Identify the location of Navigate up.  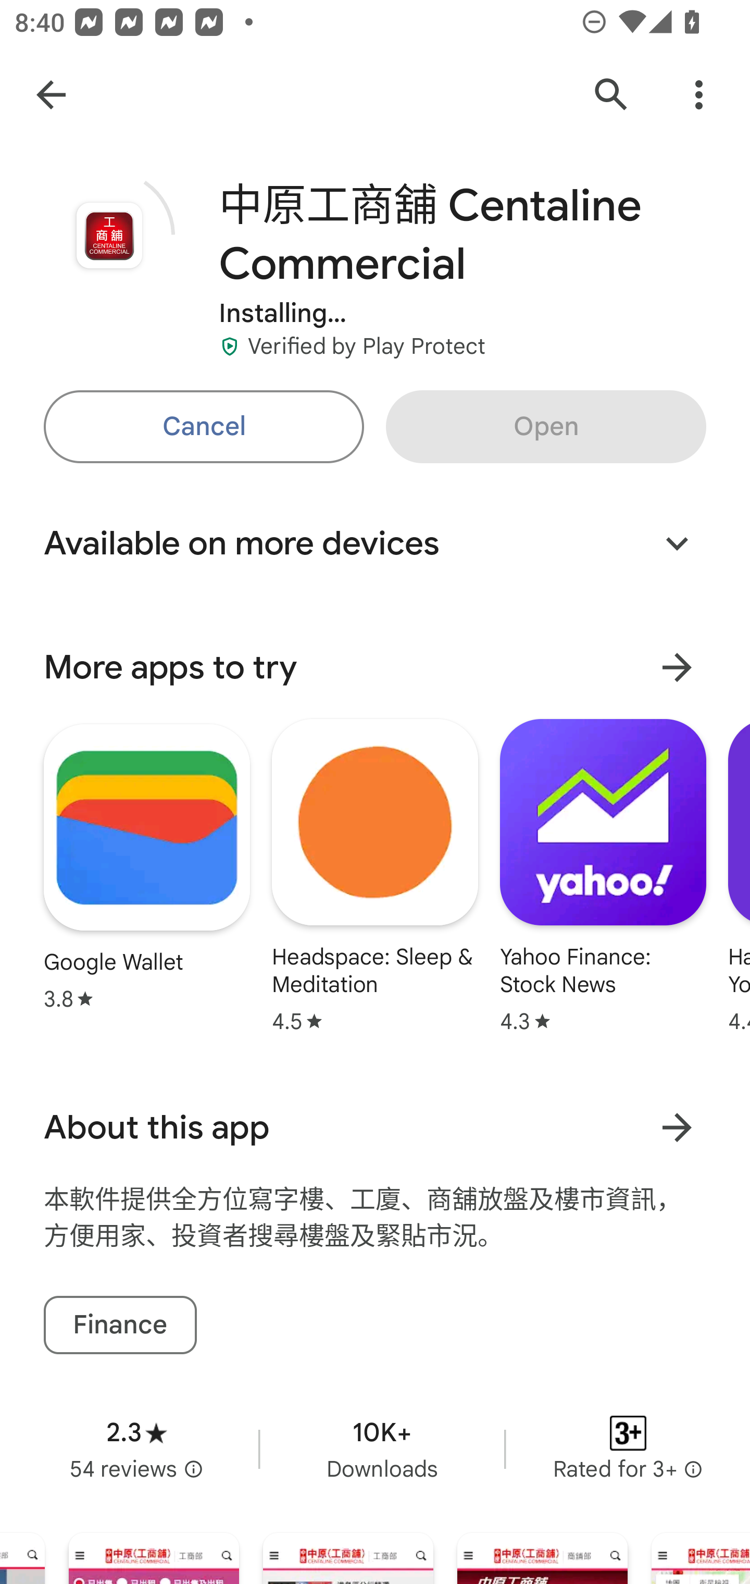
(51, 95).